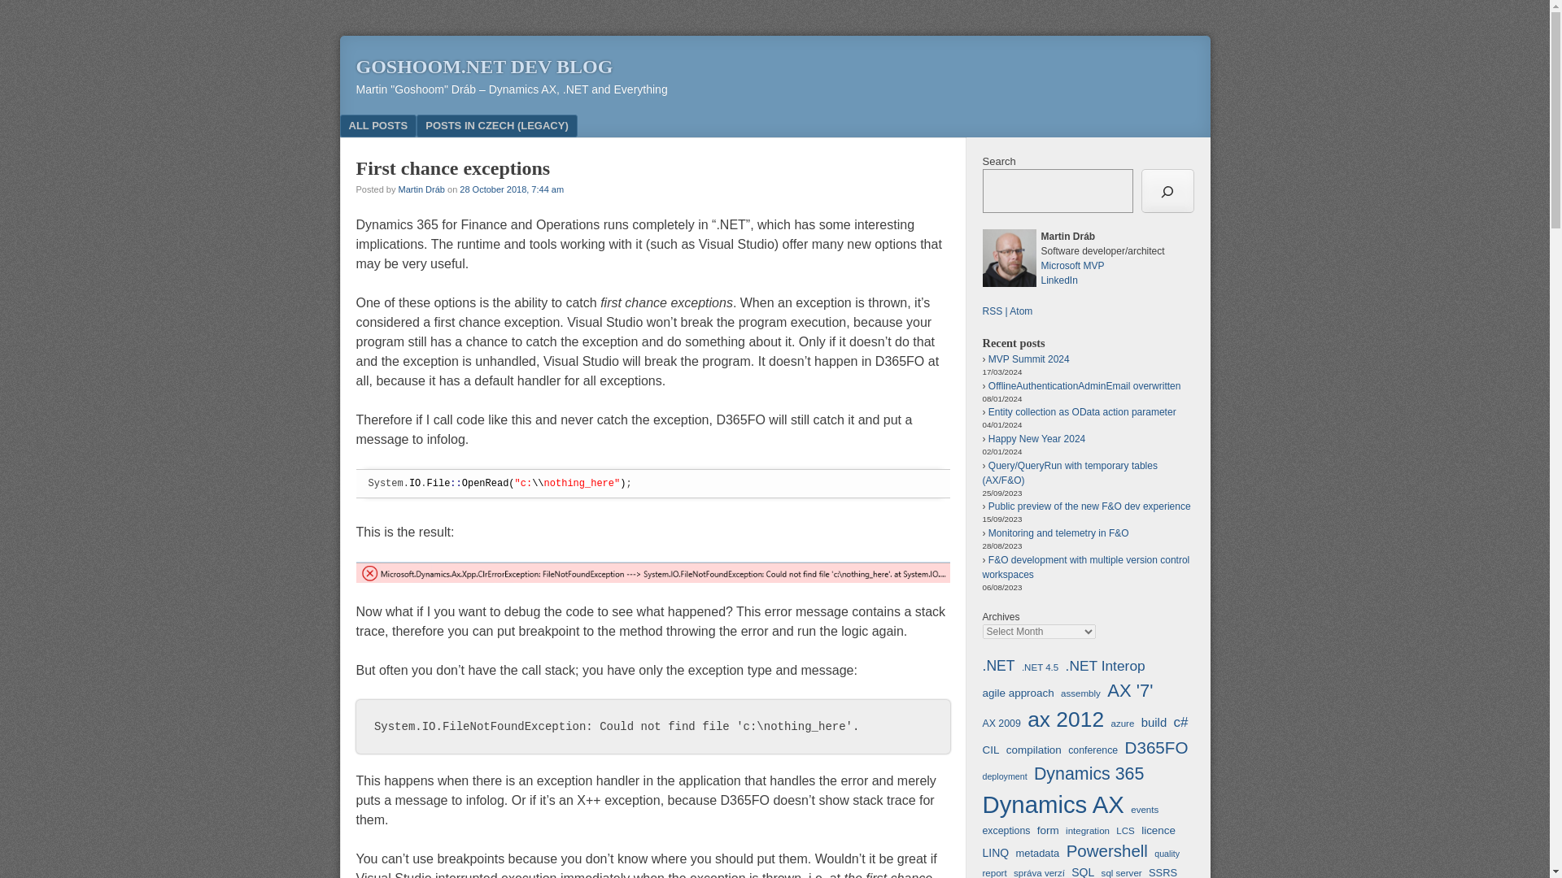  I want to click on Goshoom.NET Dev Blog, so click(485, 67).